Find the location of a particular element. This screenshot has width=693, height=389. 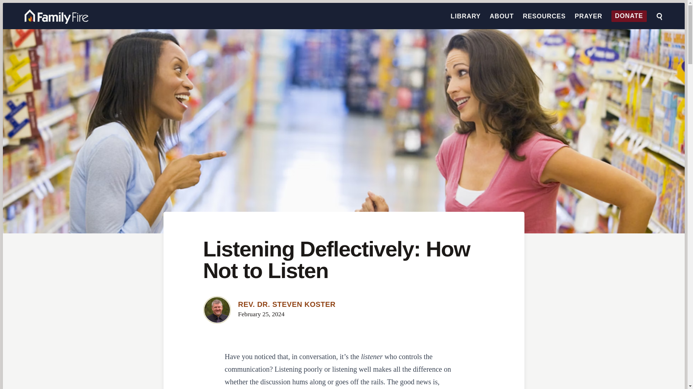

ABOUT is located at coordinates (502, 16).